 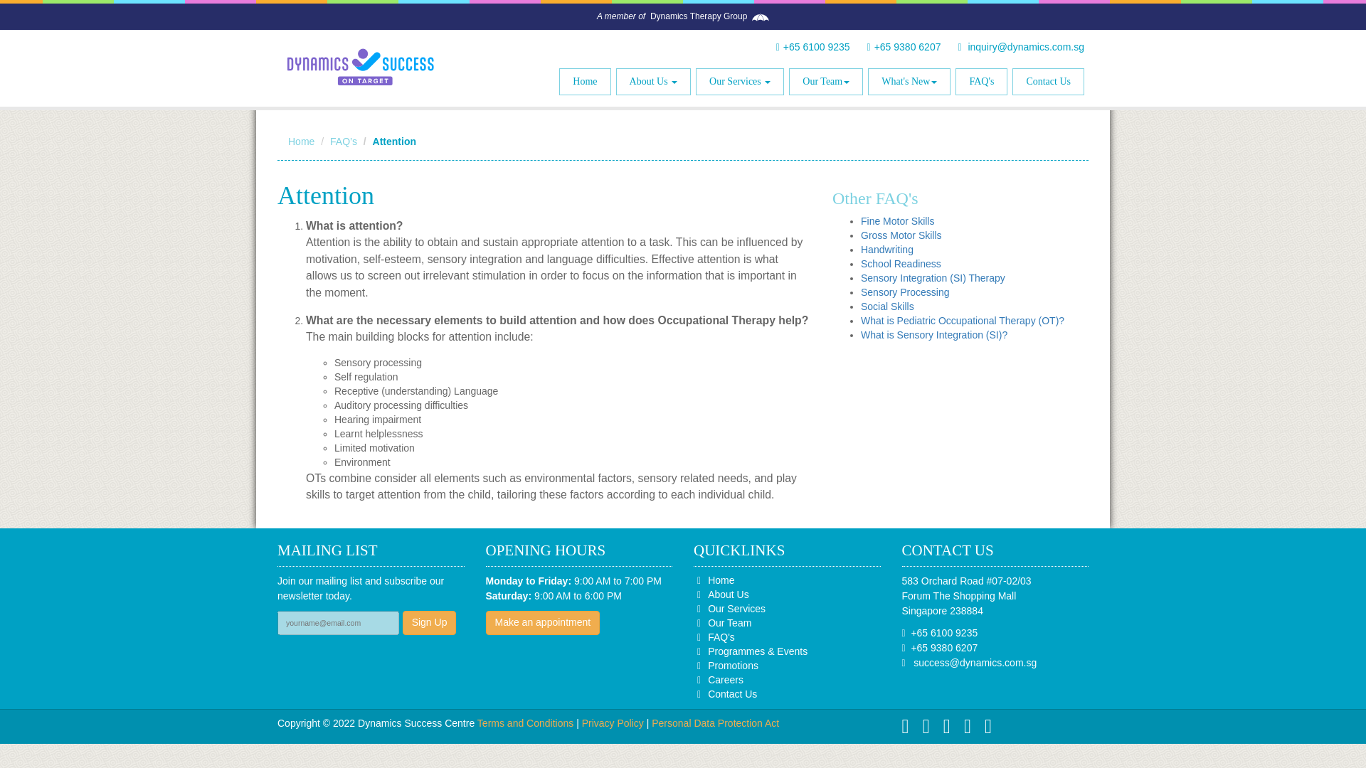 What do you see at coordinates (653, 81) in the screenshot?
I see `About Us` at bounding box center [653, 81].